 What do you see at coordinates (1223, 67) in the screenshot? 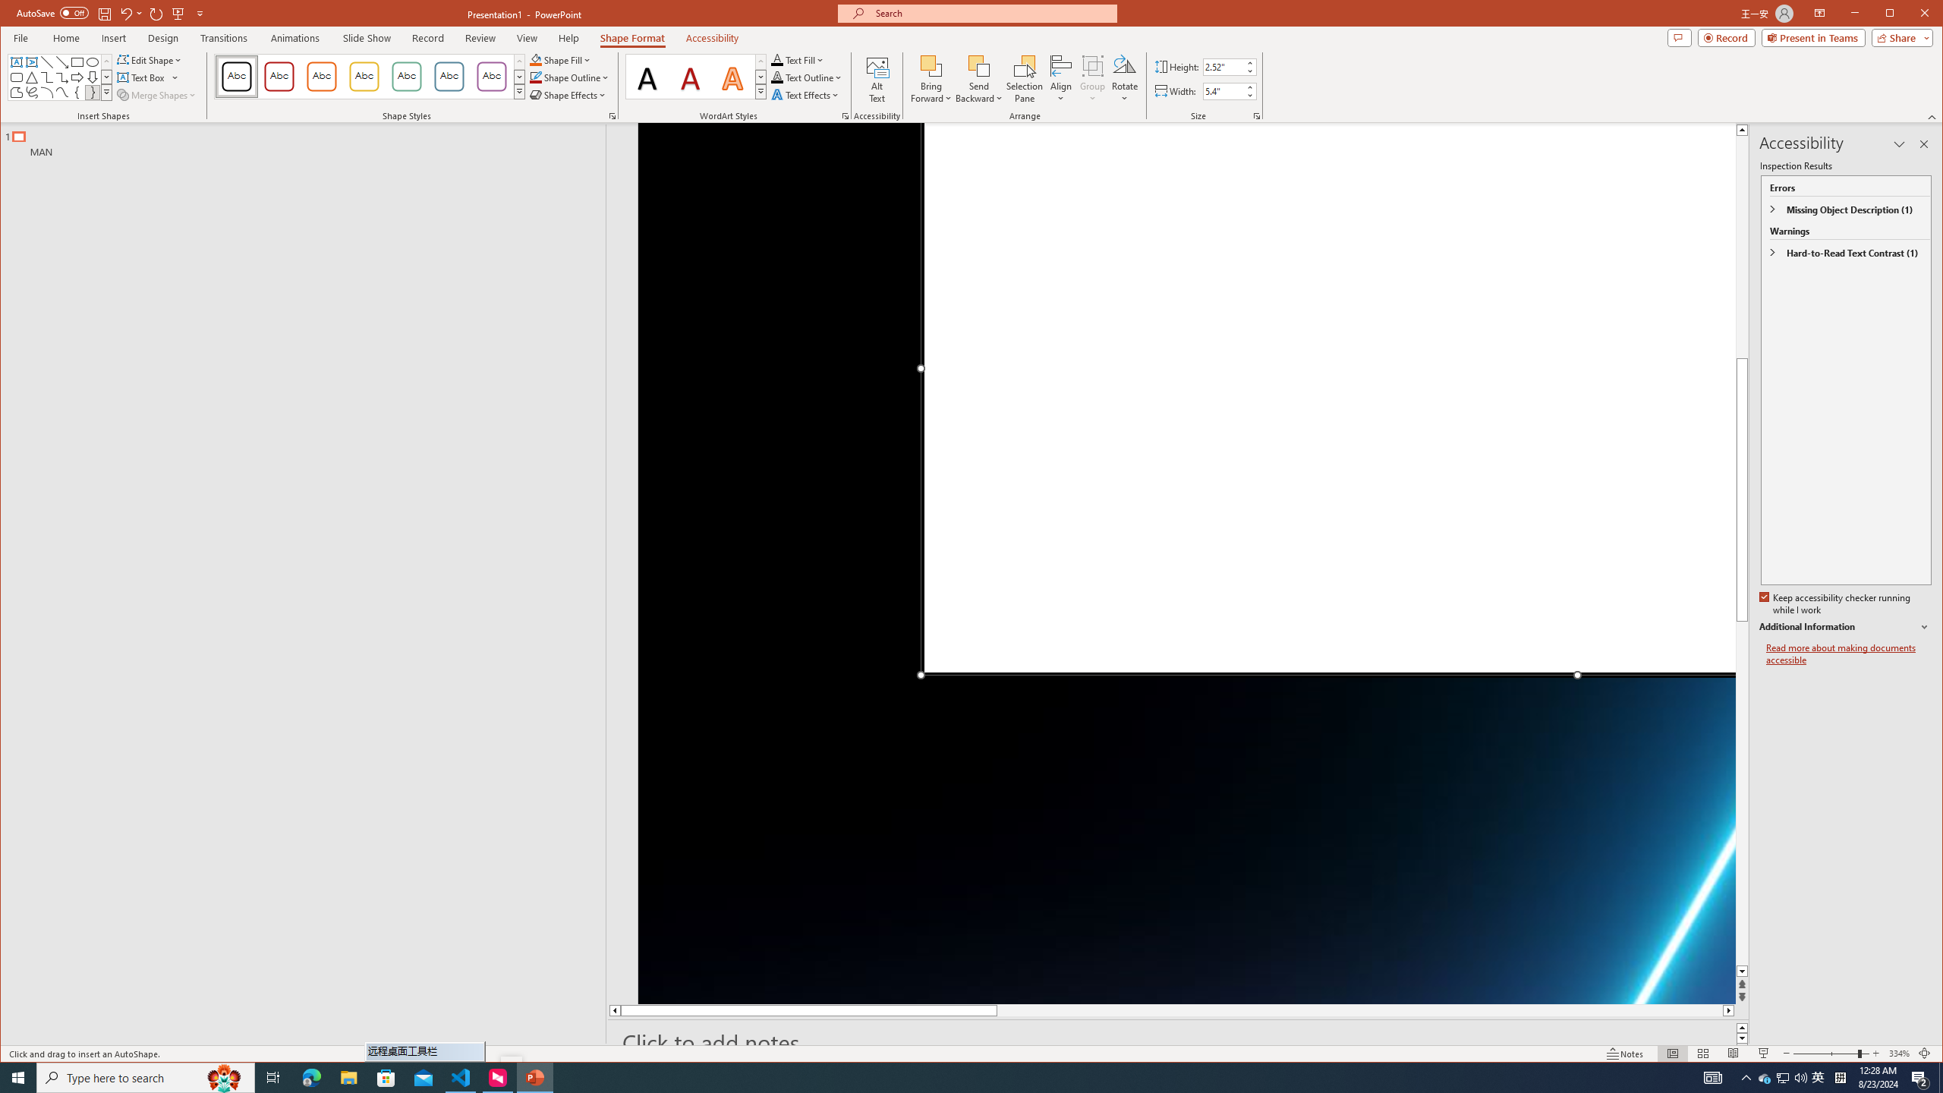
I see `Shape Height` at bounding box center [1223, 67].